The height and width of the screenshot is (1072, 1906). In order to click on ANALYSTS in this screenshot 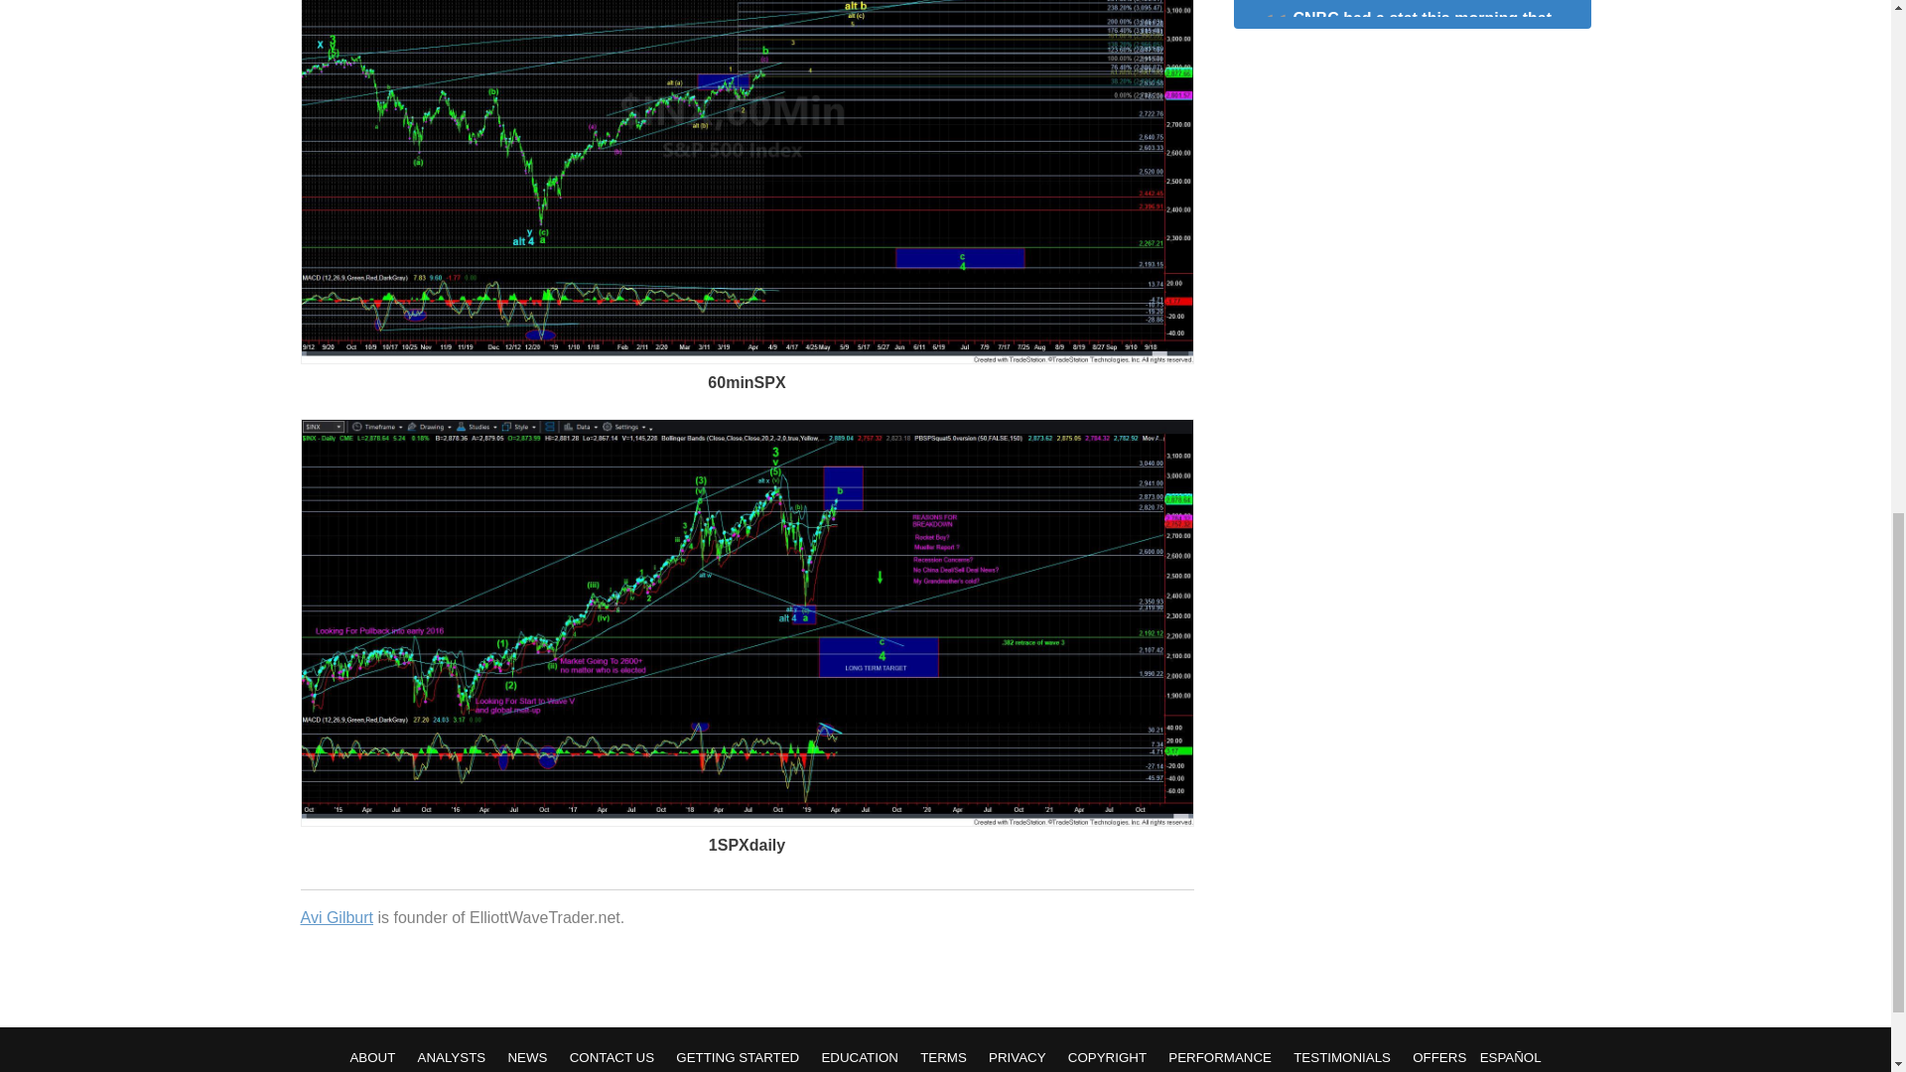, I will do `click(451, 1058)`.